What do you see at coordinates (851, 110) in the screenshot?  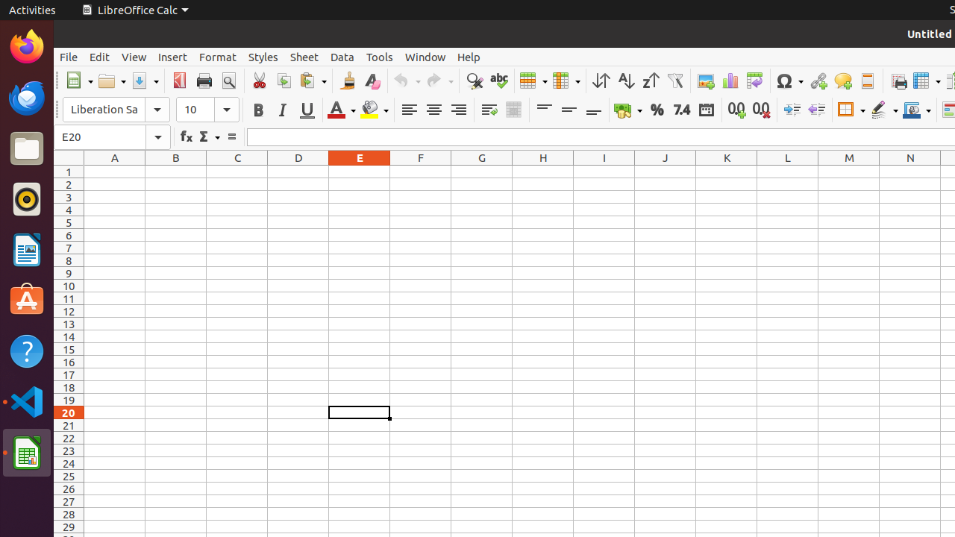 I see `Borders (Shift to overwrite)` at bounding box center [851, 110].